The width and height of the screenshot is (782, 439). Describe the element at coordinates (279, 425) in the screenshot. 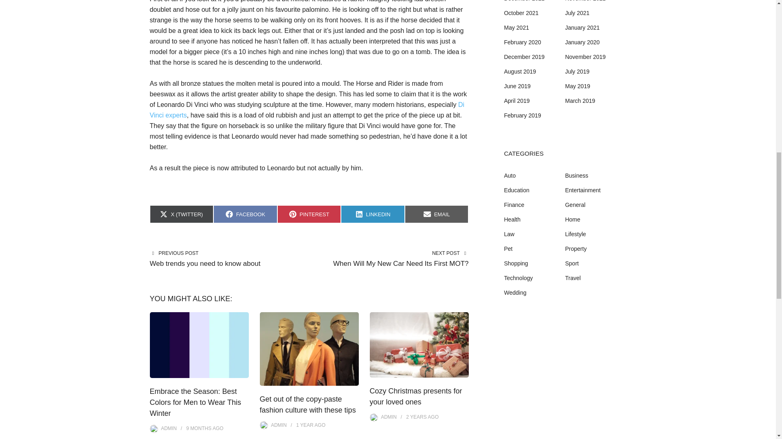

I see `ADMIN` at that location.